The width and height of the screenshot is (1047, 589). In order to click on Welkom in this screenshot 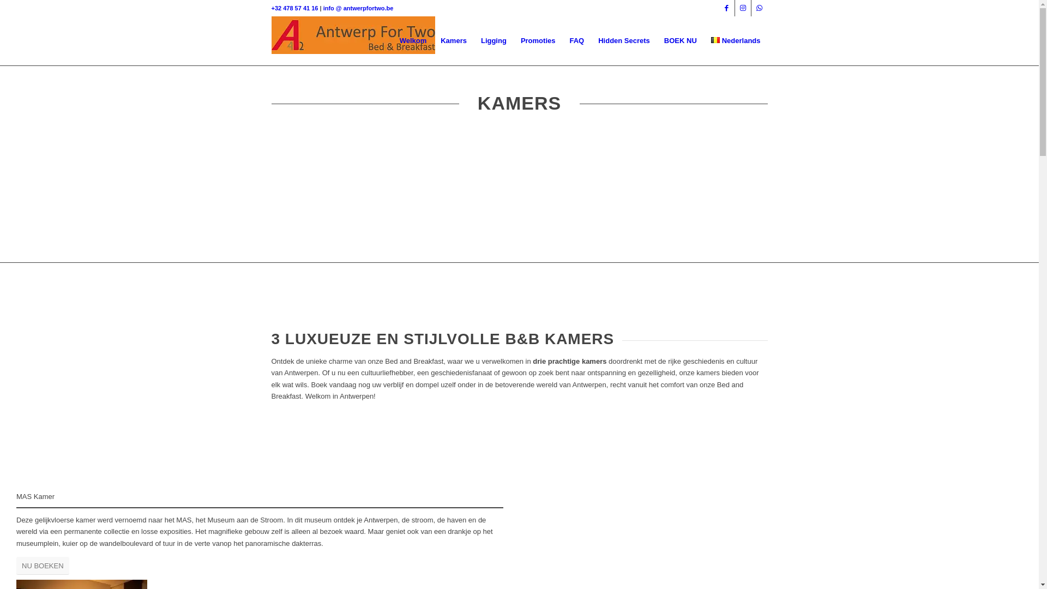, I will do `click(413, 41)`.